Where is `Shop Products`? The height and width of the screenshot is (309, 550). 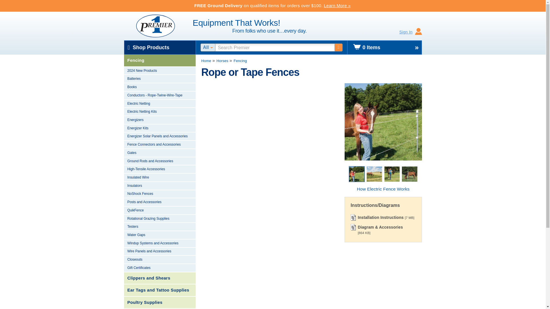
Shop Products is located at coordinates (160, 47).